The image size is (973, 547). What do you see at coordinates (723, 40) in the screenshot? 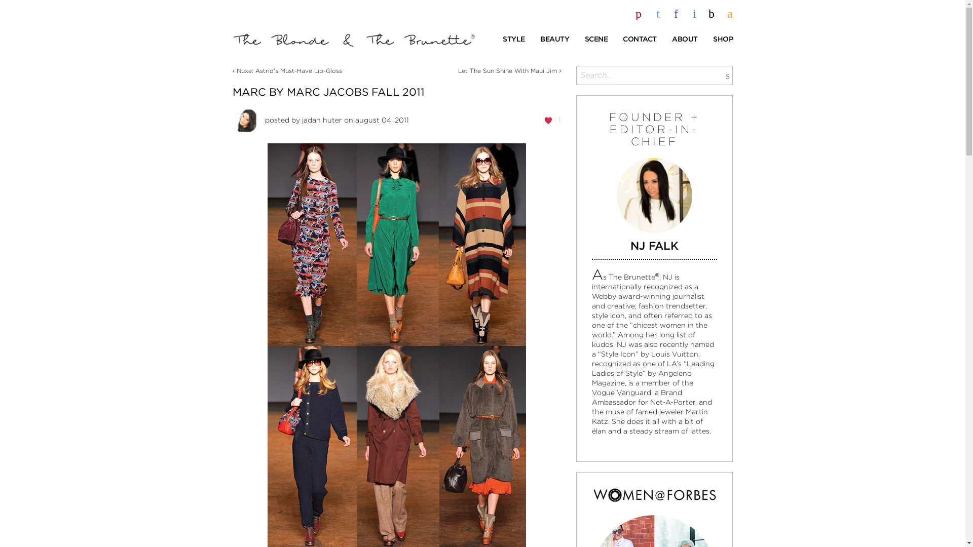
I see `SHOP` at bounding box center [723, 40].